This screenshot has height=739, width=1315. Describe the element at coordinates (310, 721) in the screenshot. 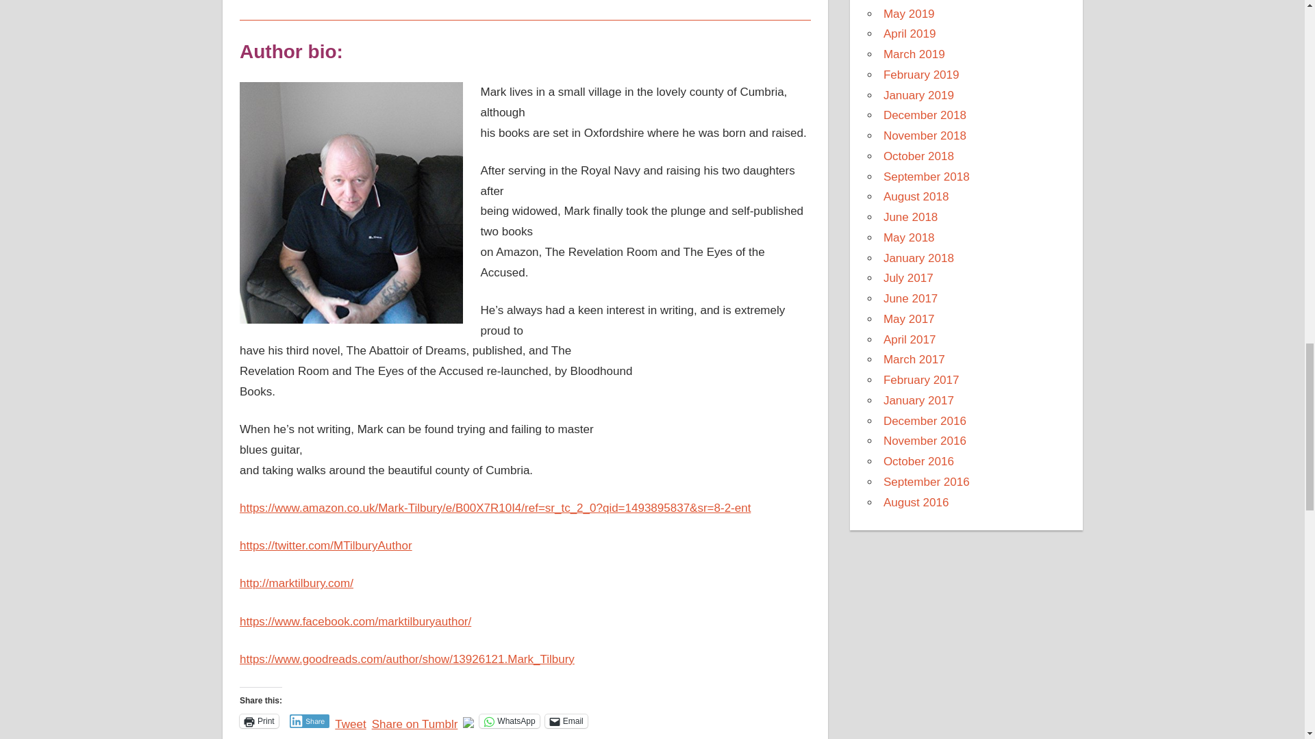

I see `Share` at that location.